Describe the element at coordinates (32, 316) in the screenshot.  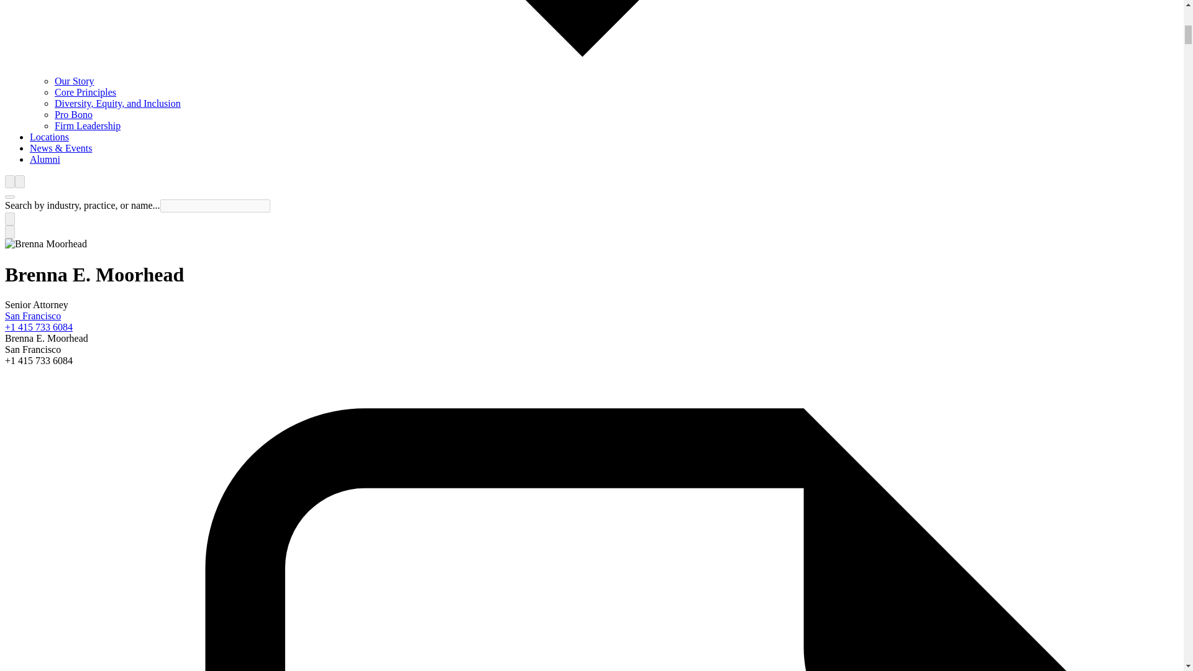
I see `San Francisco` at that location.